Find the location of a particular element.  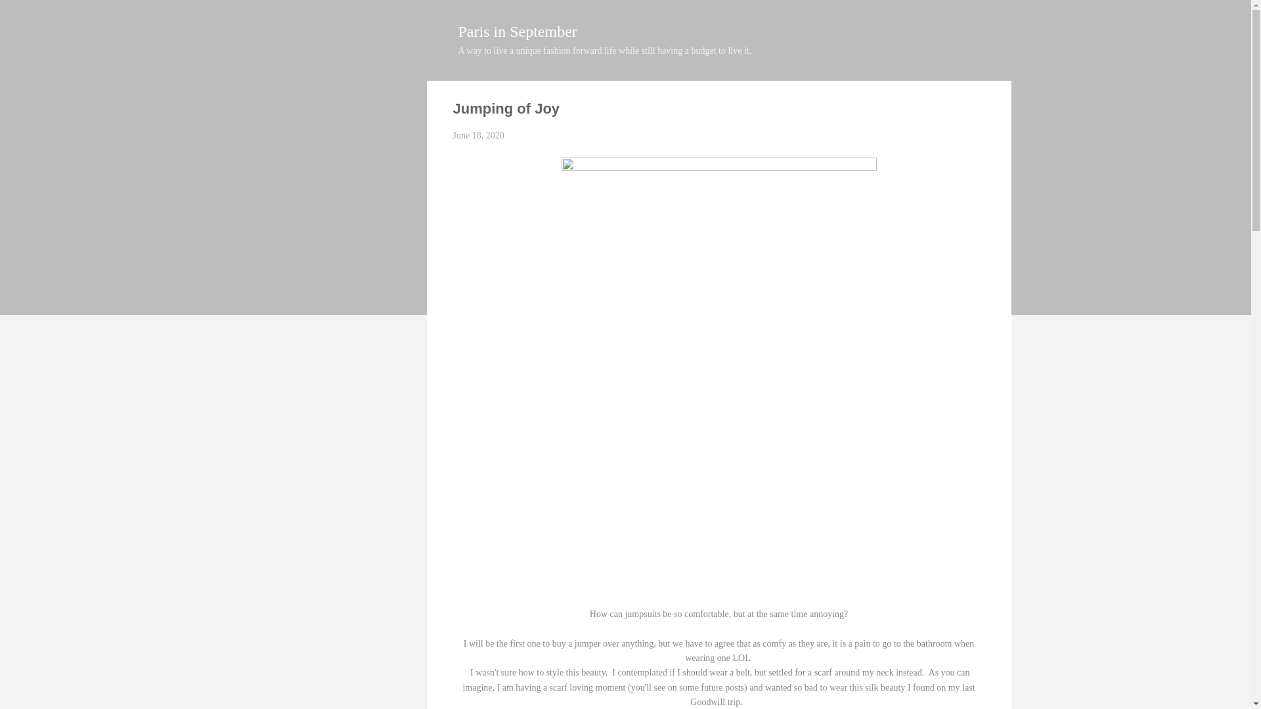

permanent link is located at coordinates (478, 135).